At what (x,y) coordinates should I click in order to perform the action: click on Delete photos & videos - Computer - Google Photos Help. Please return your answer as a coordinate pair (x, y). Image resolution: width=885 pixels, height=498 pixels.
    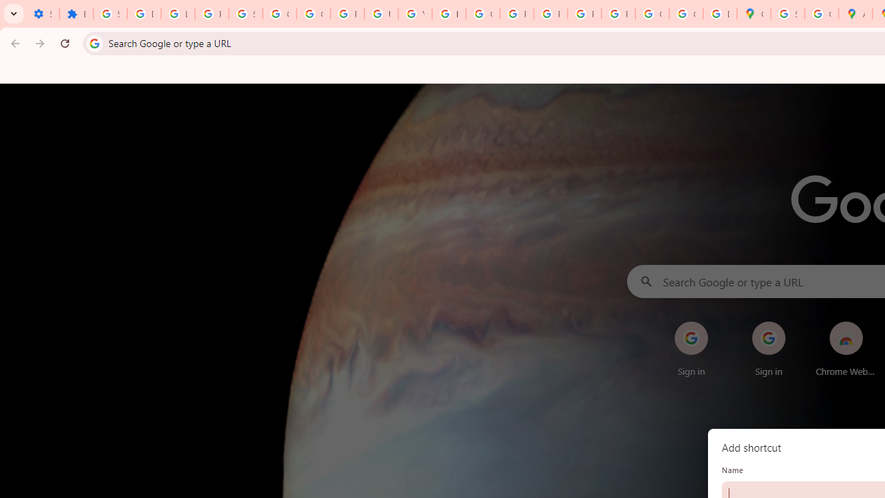
    Looking at the image, I should click on (144, 14).